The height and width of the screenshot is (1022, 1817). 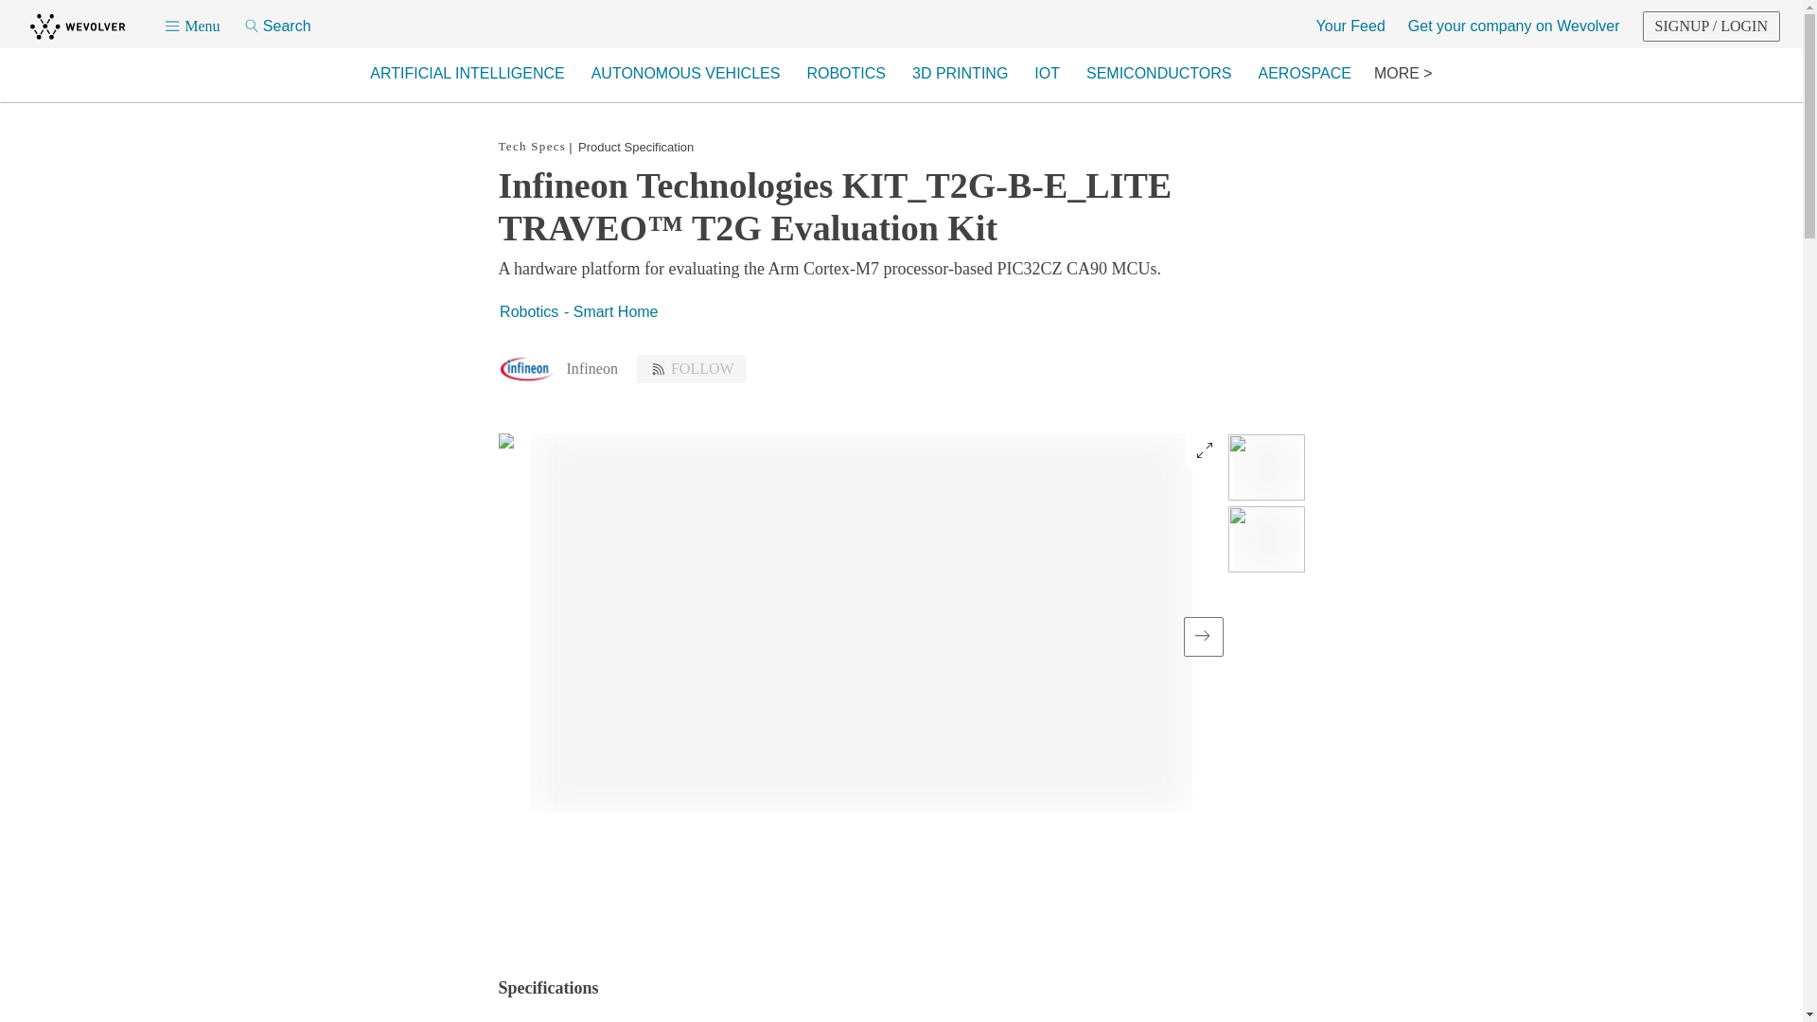 What do you see at coordinates (960, 74) in the screenshot?
I see `3D PRINTING` at bounding box center [960, 74].